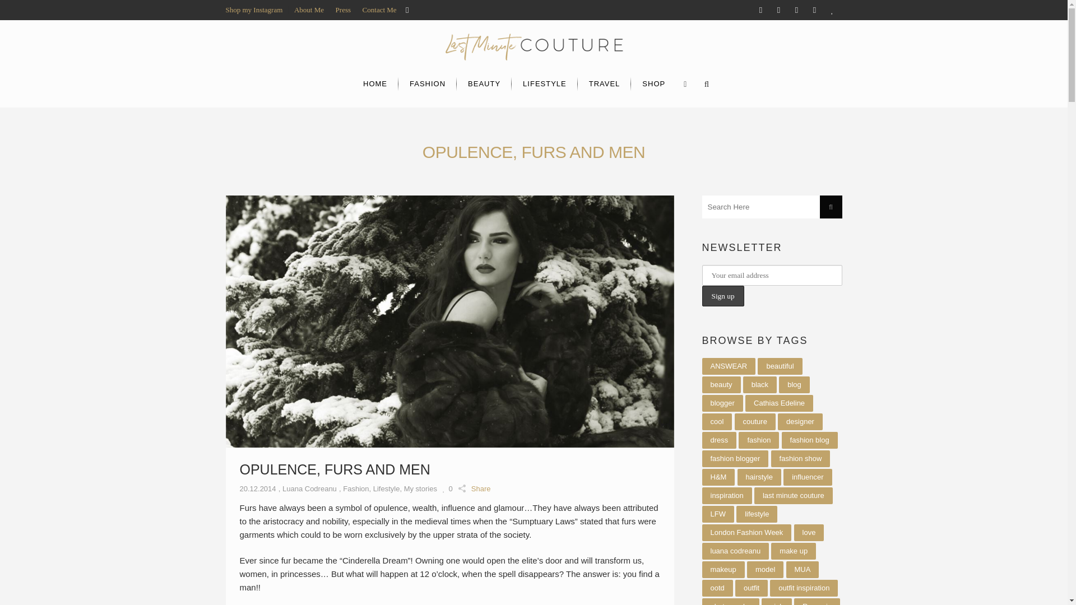 Image resolution: width=1076 pixels, height=605 pixels. What do you see at coordinates (380, 9) in the screenshot?
I see `Contact Me` at bounding box center [380, 9].